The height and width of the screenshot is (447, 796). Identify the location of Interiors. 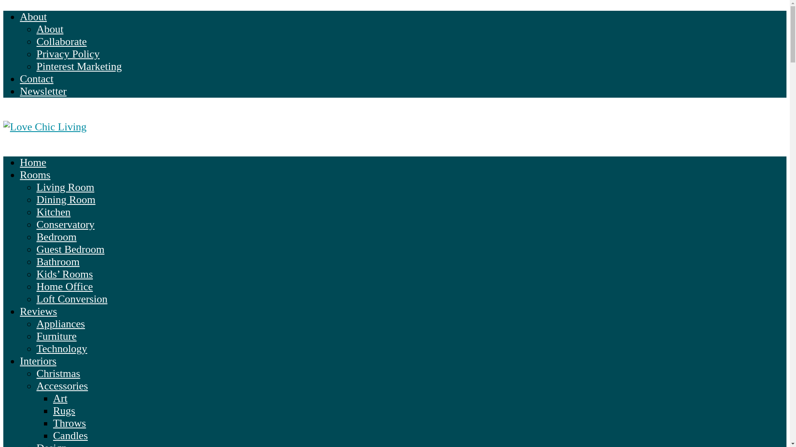
(38, 361).